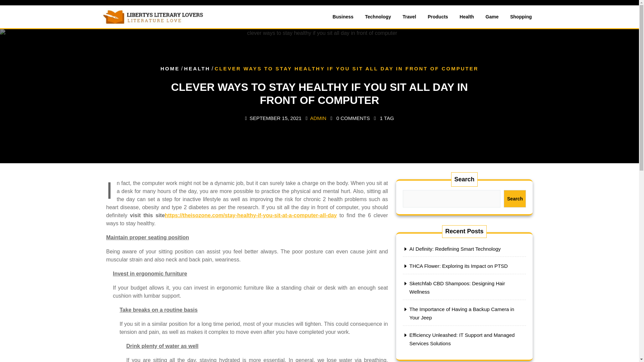 The width and height of the screenshot is (644, 362). What do you see at coordinates (197, 68) in the screenshot?
I see `HEALTH` at bounding box center [197, 68].